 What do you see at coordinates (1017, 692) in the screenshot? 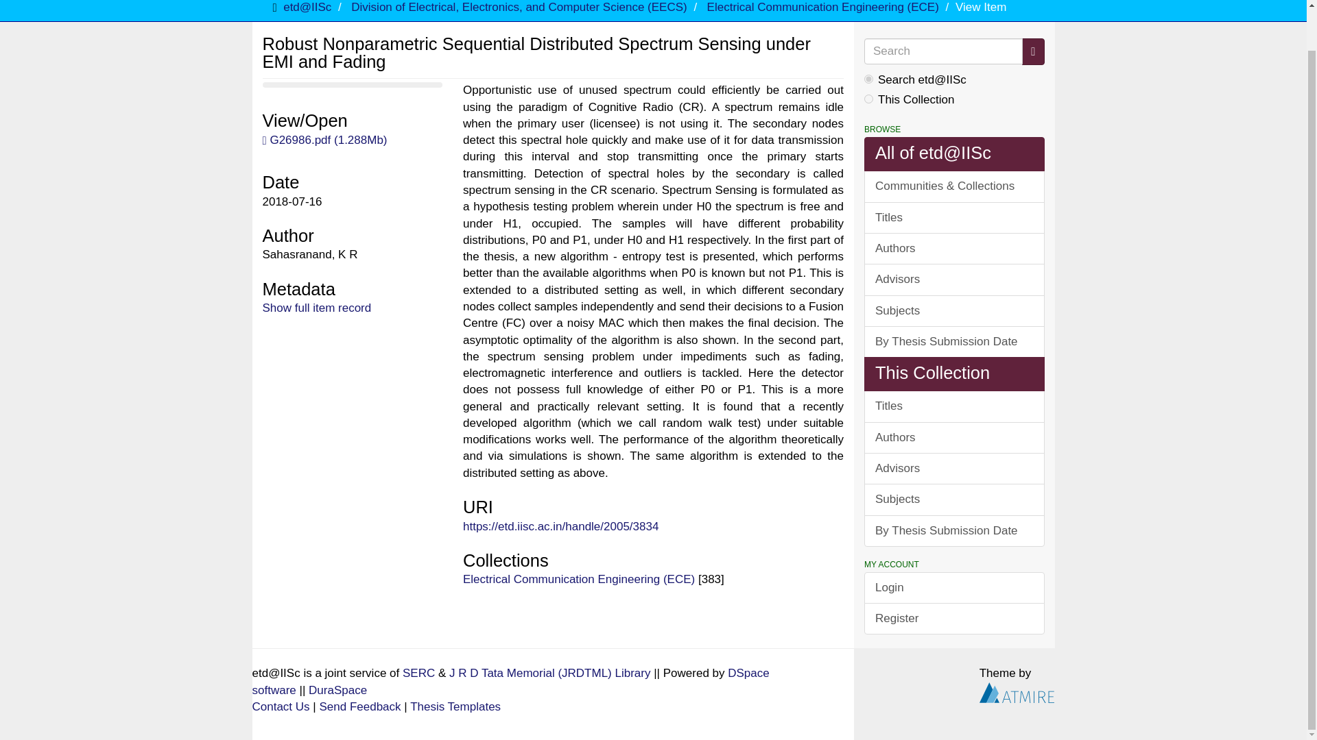
I see `Atmire NV` at bounding box center [1017, 692].